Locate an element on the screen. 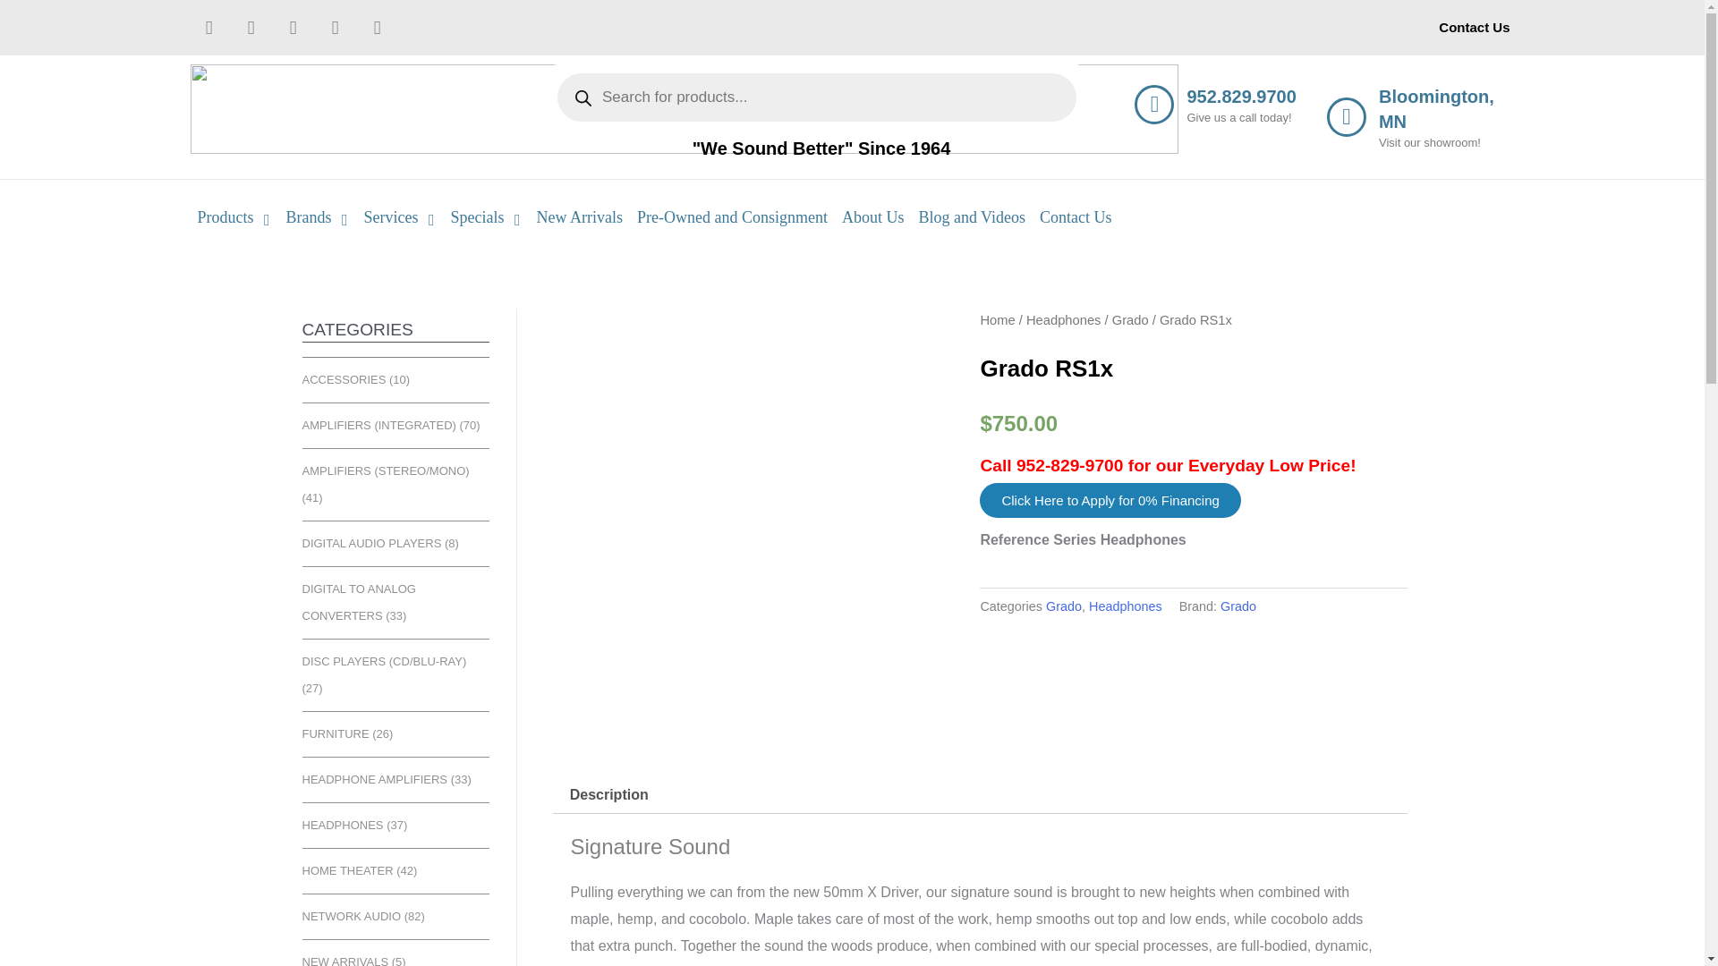 The width and height of the screenshot is (1718, 966). Bloomington, MN is located at coordinates (1437, 109).